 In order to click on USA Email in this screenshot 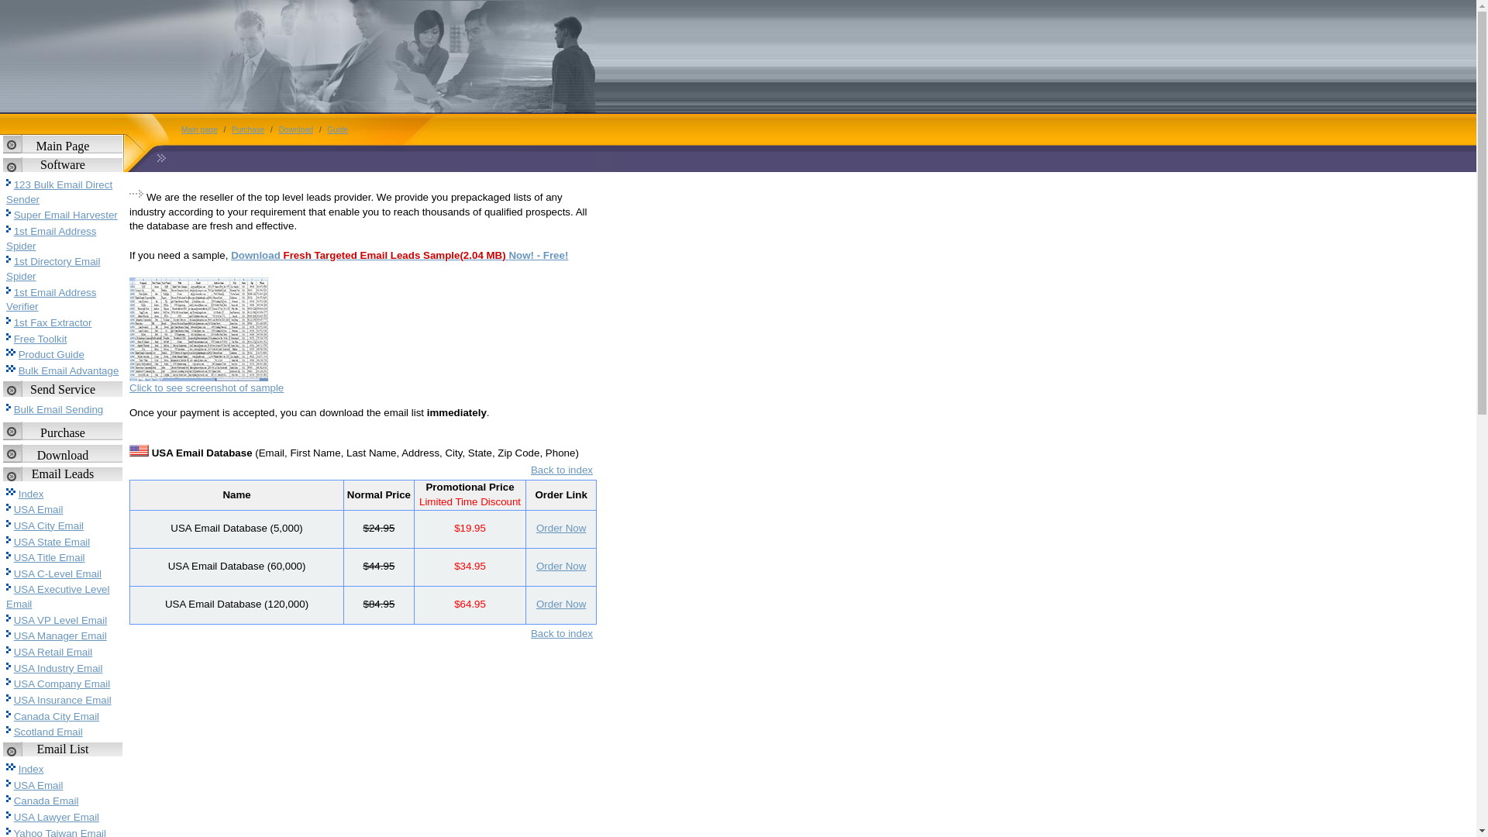, I will do `click(39, 786)`.